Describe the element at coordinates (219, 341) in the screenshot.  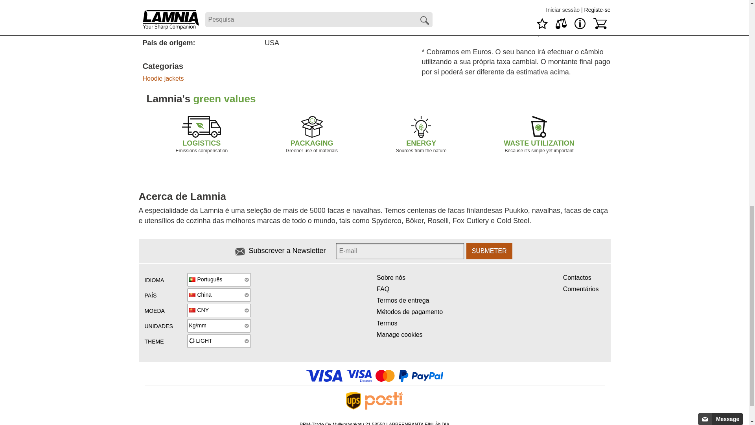
I see `LIGHT` at that location.